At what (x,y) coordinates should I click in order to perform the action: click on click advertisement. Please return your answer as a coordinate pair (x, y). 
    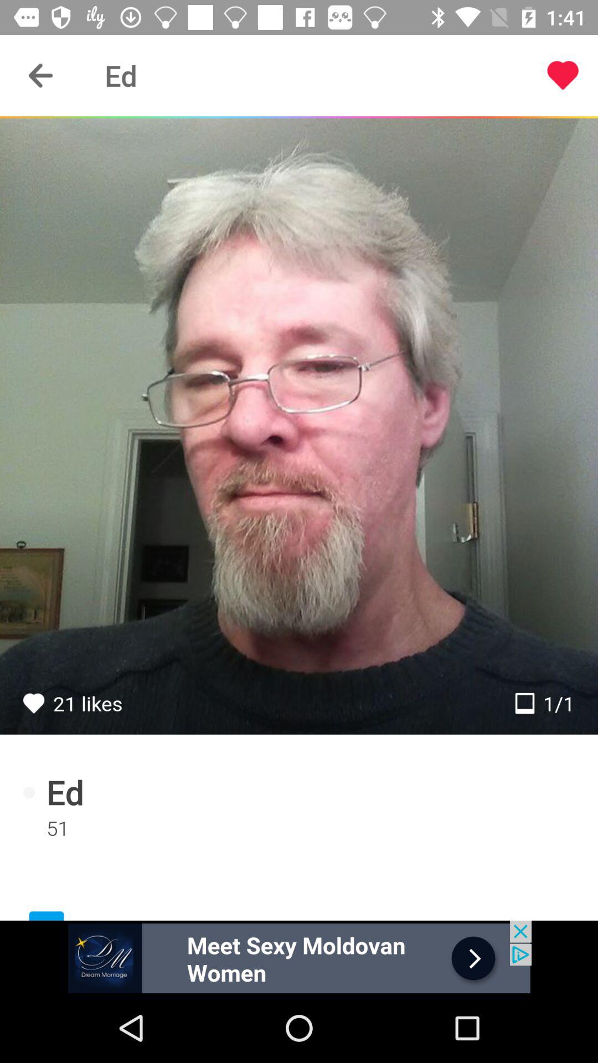
    Looking at the image, I should click on (299, 957).